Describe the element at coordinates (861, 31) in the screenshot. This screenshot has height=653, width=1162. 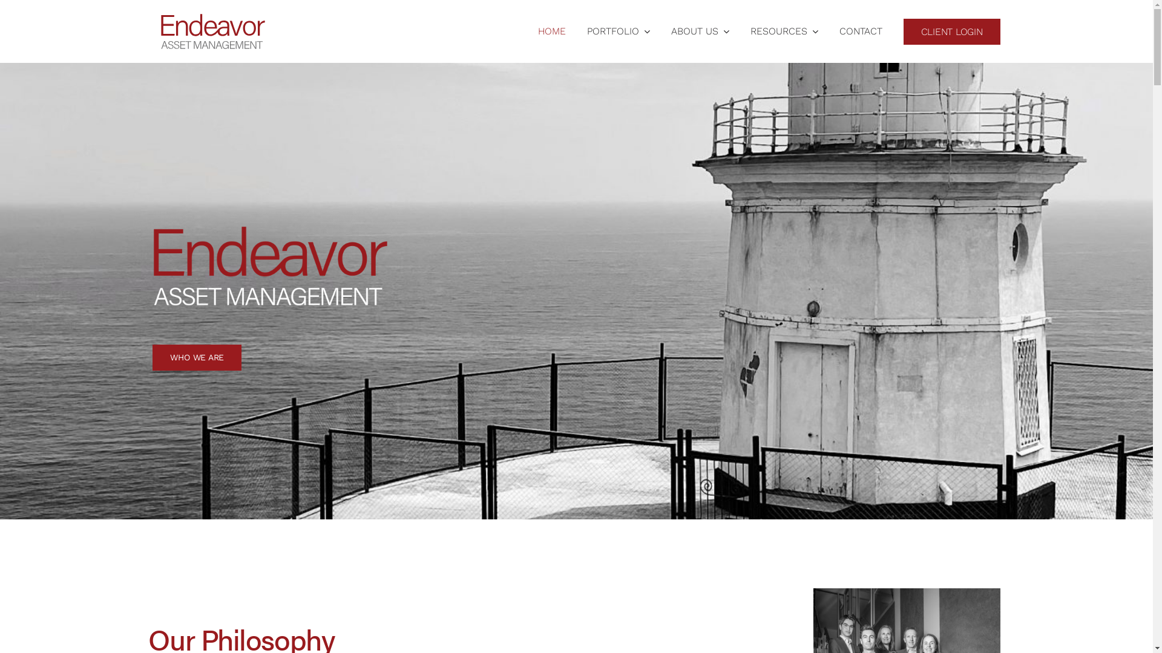
I see `CONTACT` at that location.